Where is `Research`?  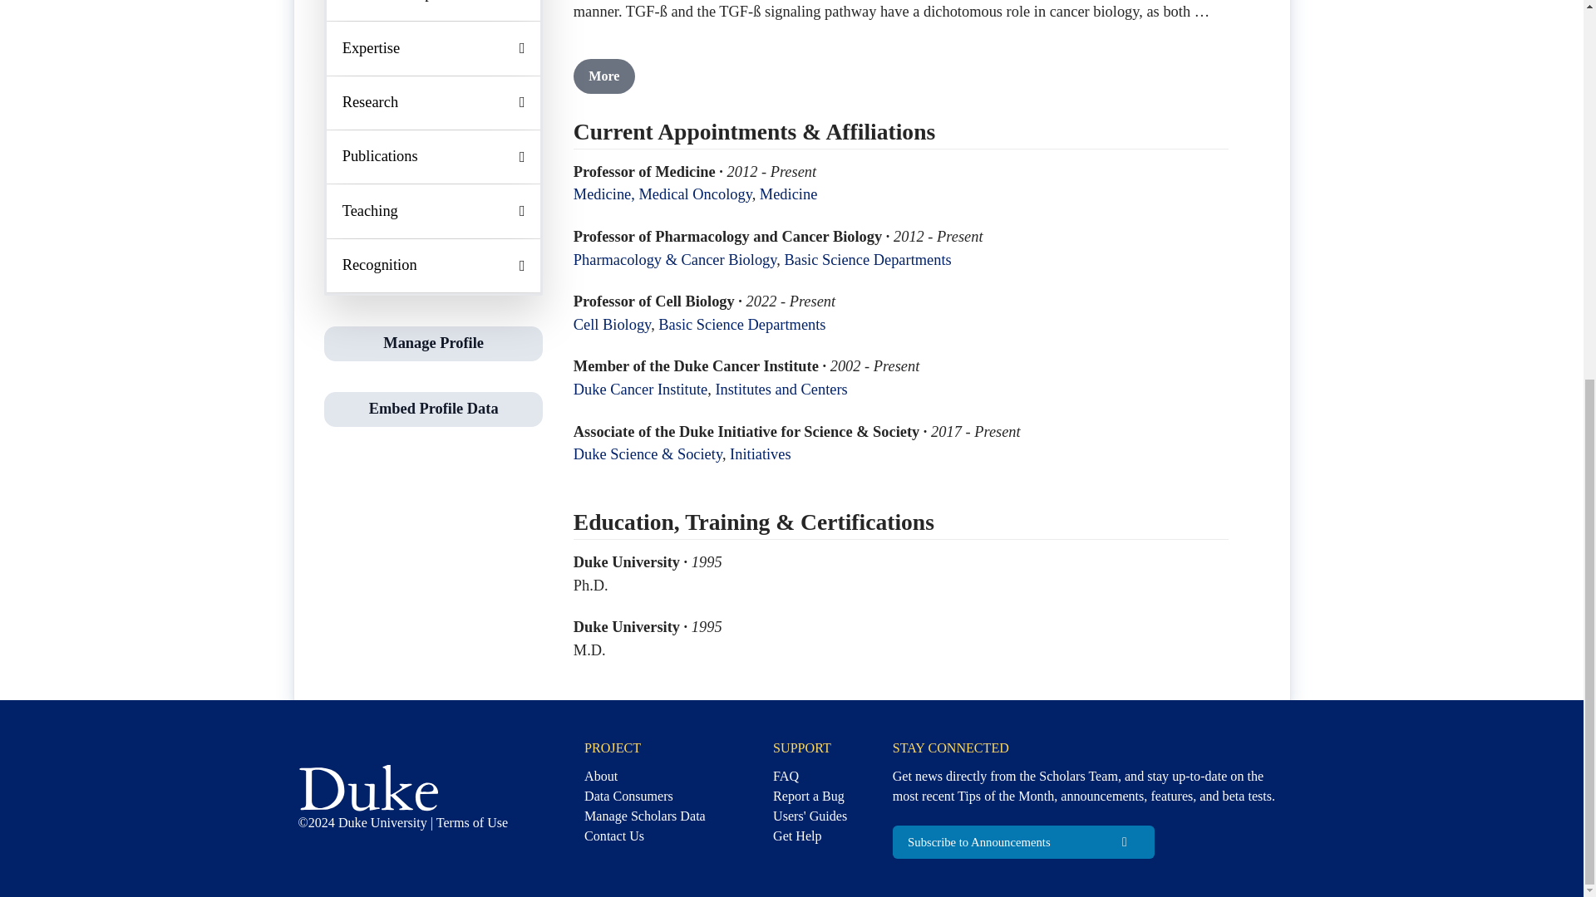 Research is located at coordinates (434, 102).